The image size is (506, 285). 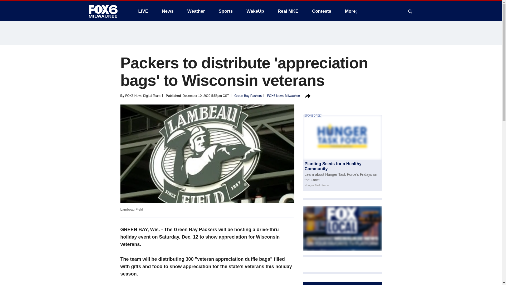 What do you see at coordinates (196, 11) in the screenshot?
I see `Weather` at bounding box center [196, 11].